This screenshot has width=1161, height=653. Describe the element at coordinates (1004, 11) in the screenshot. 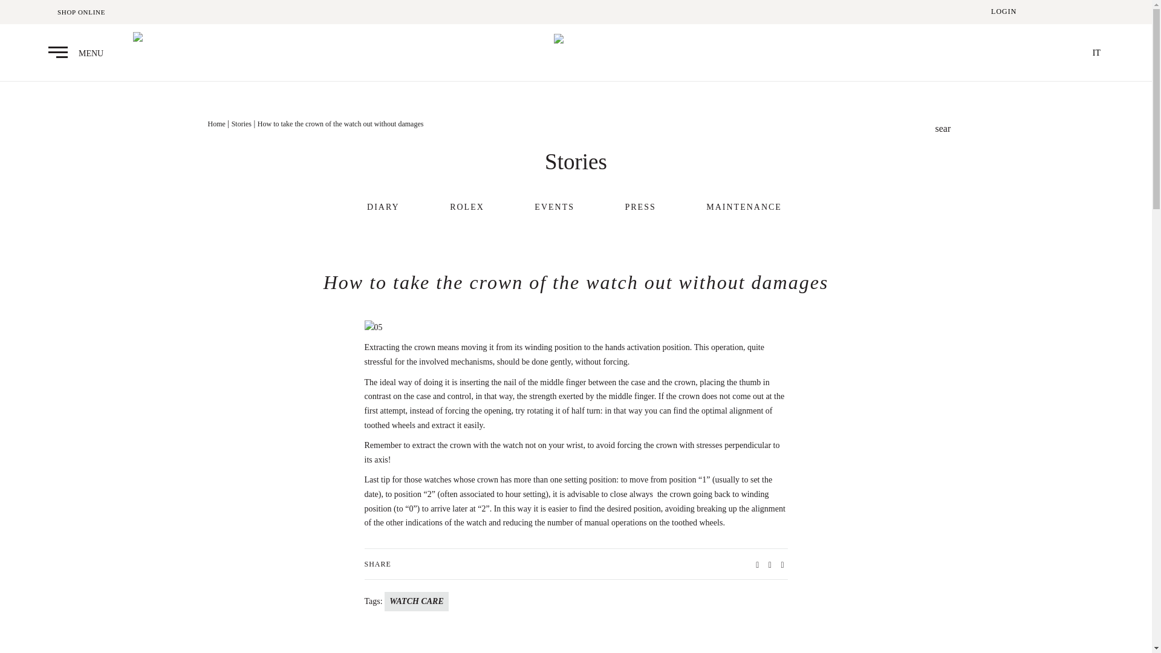

I see `LOGIN` at that location.